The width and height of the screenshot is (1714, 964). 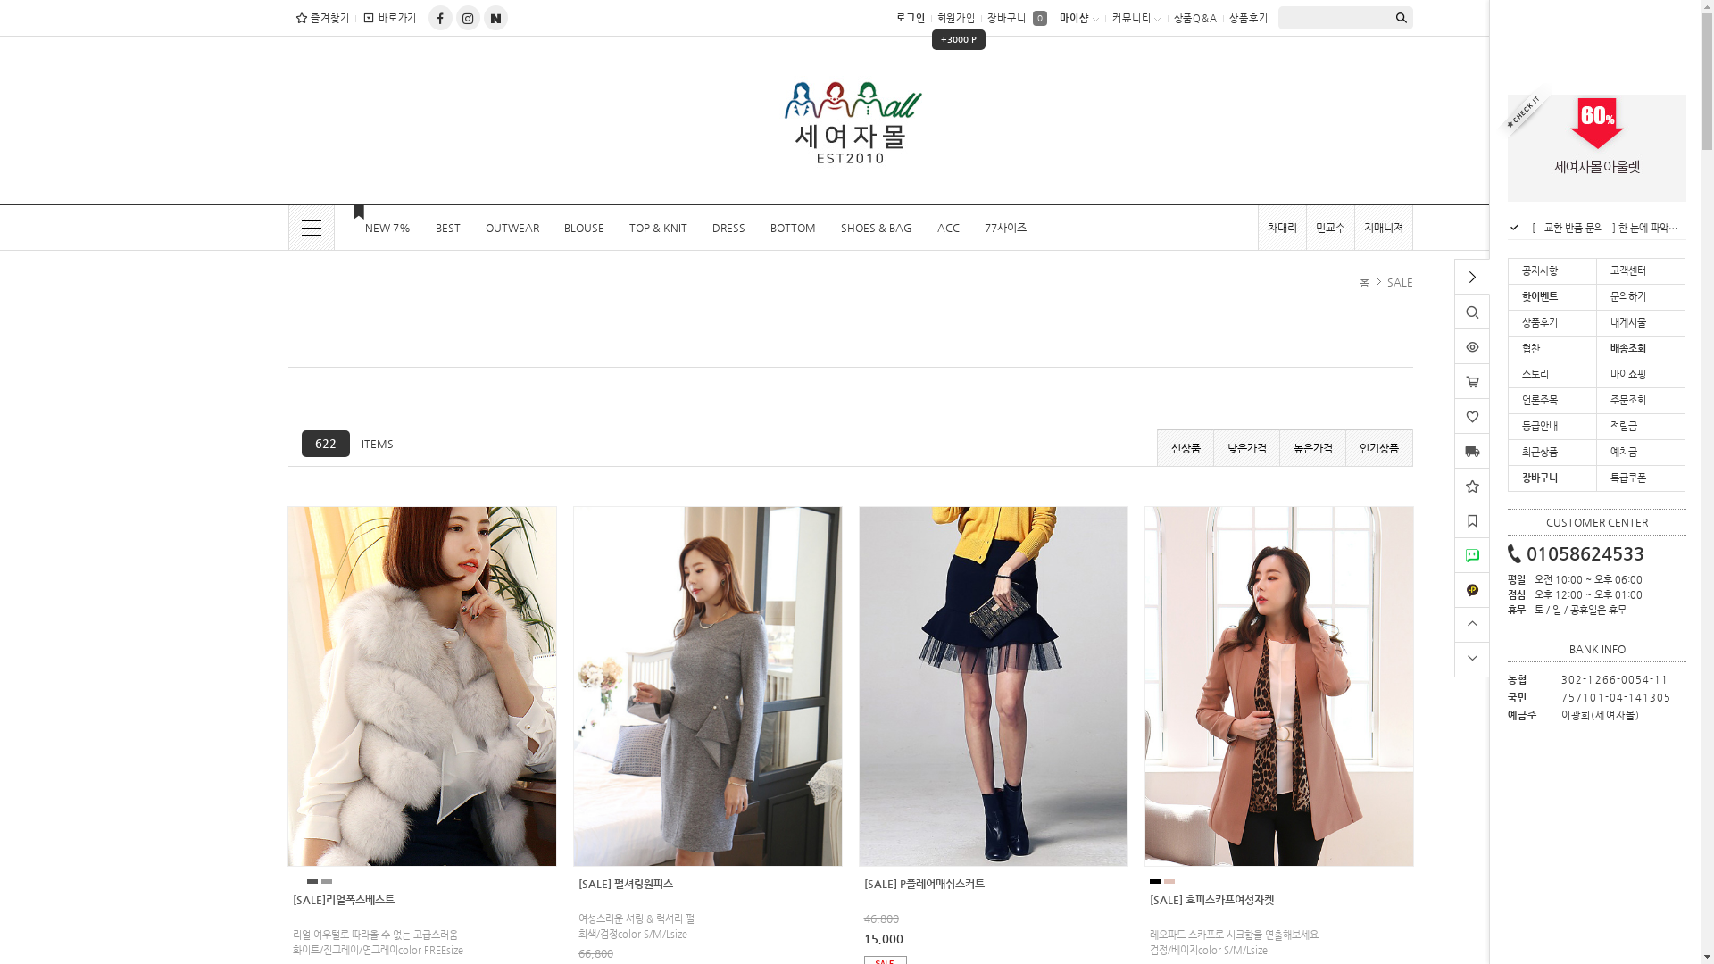 What do you see at coordinates (448, 228) in the screenshot?
I see `BEST` at bounding box center [448, 228].